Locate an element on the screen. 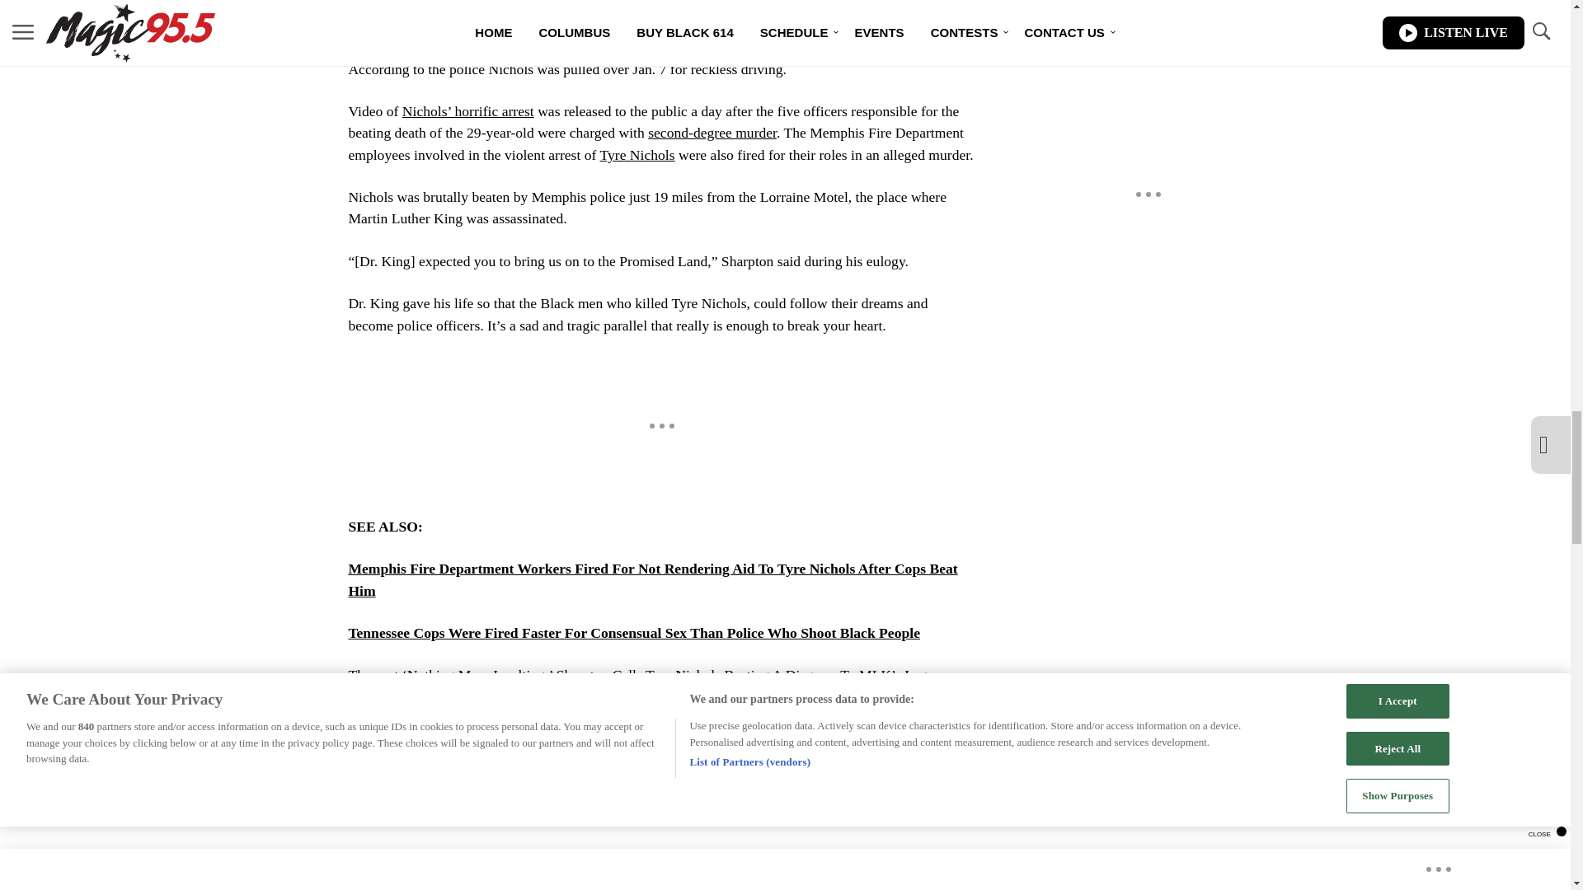 The width and height of the screenshot is (1583, 890). NewsOne is located at coordinates (478, 697).